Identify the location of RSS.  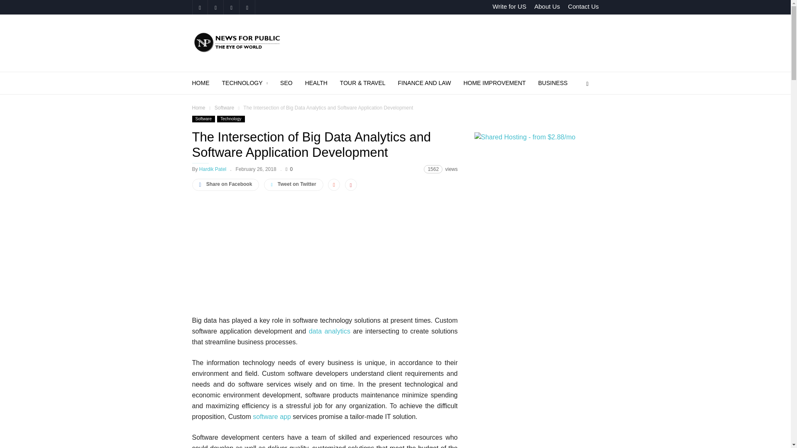
(231, 7).